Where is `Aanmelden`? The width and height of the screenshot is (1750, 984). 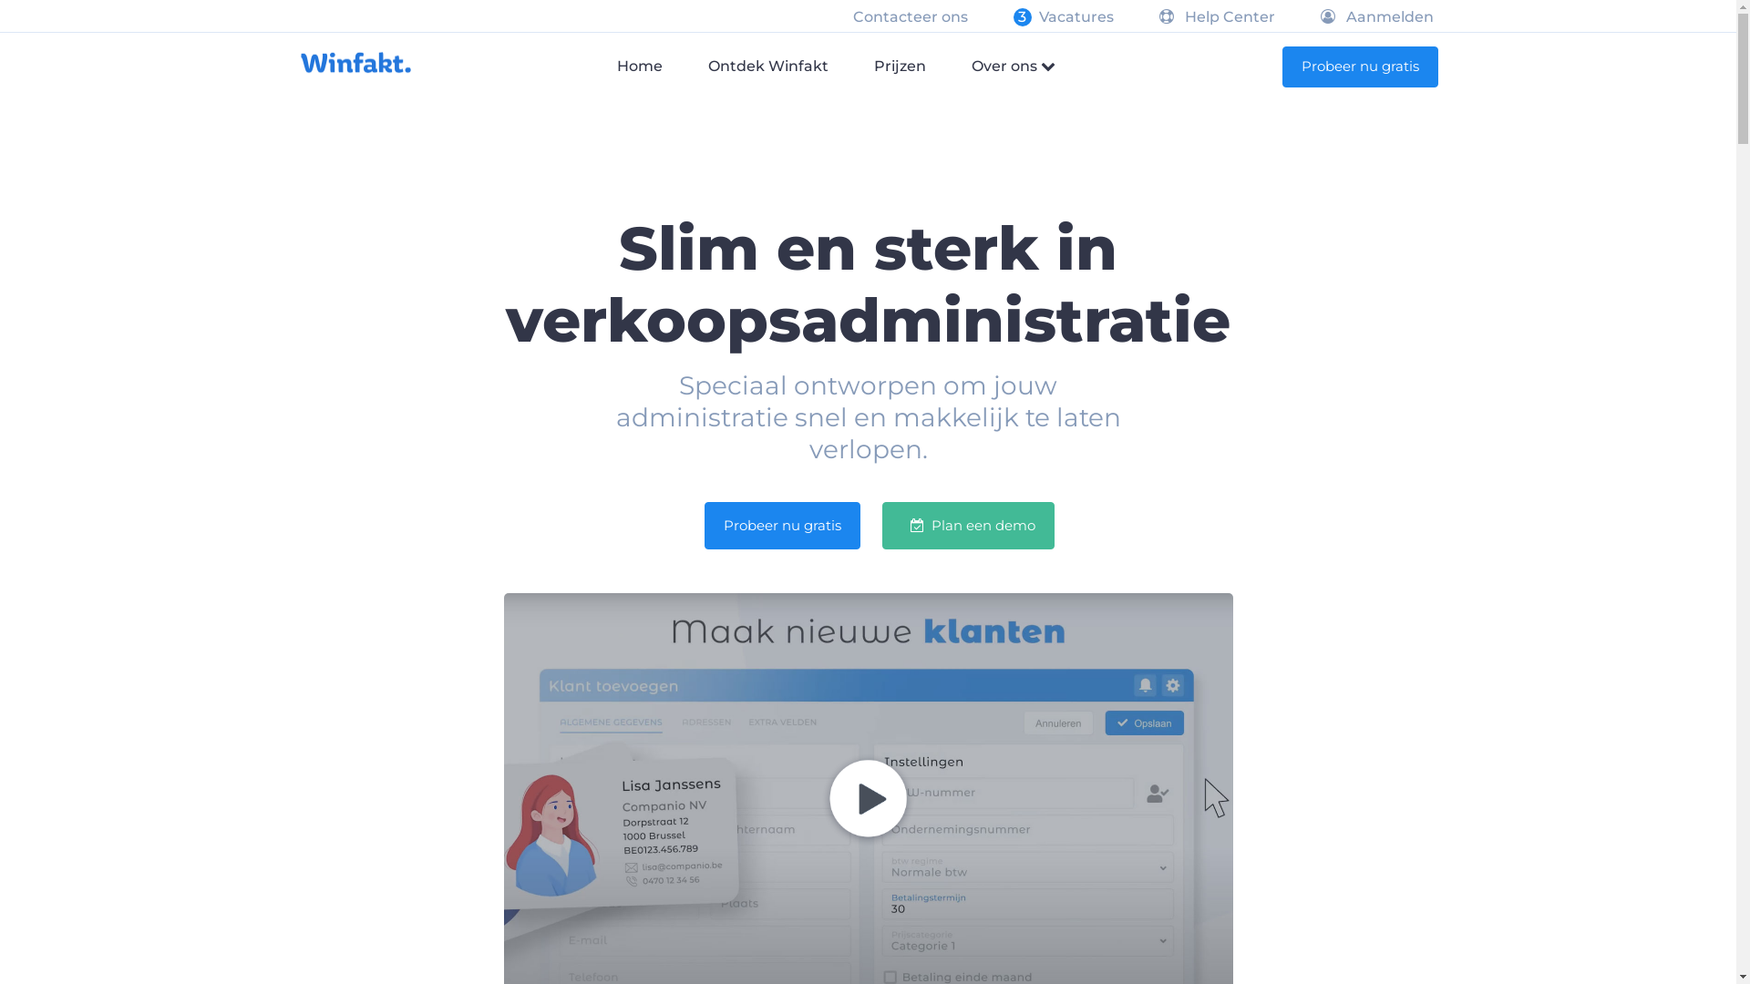 Aanmelden is located at coordinates (1376, 16).